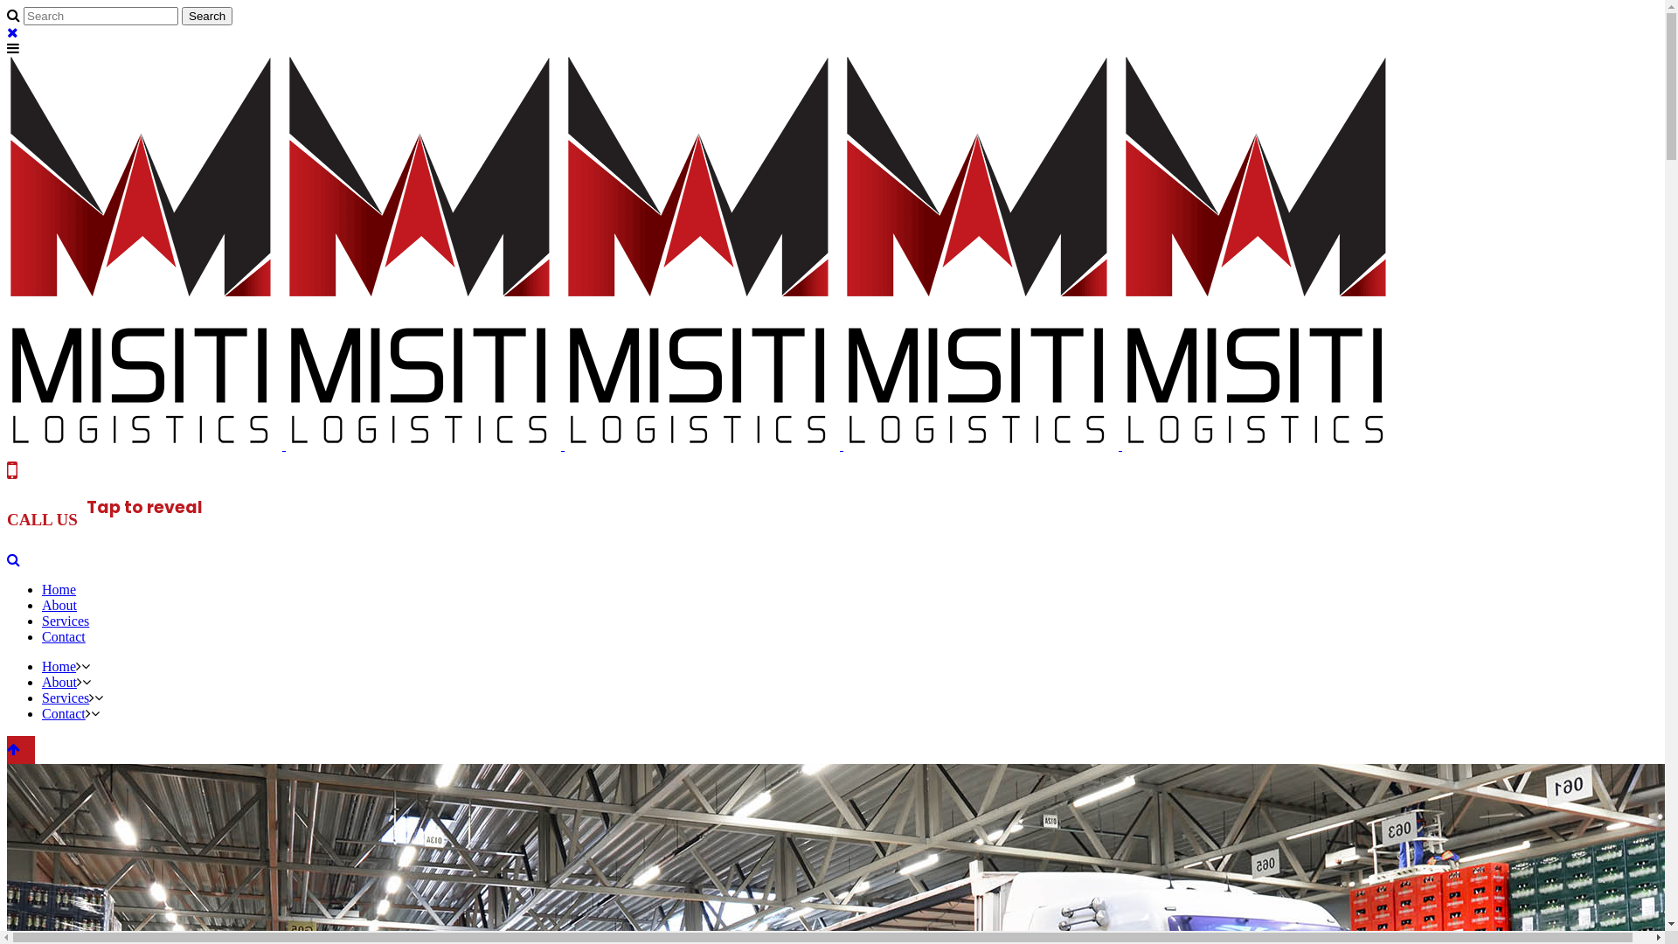 This screenshot has height=944, width=1678. I want to click on About, so click(59, 682).